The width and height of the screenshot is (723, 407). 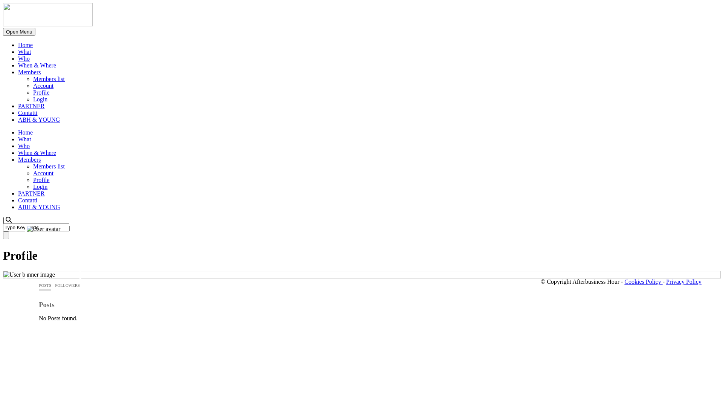 What do you see at coordinates (24, 59) in the screenshot?
I see `Who` at bounding box center [24, 59].